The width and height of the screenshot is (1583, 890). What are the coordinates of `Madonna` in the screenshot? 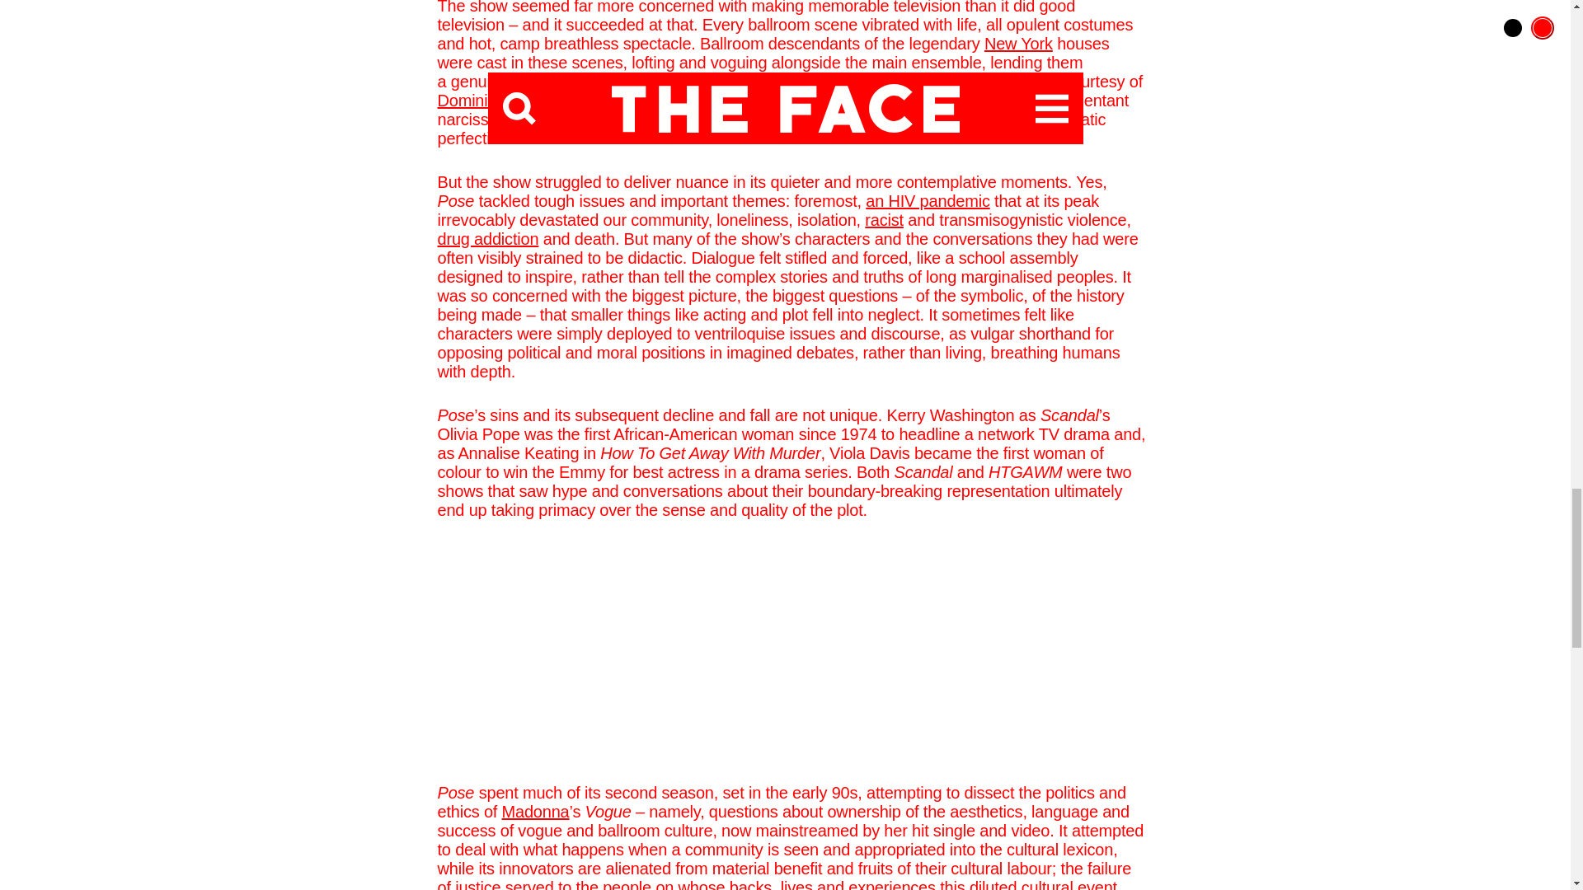 It's located at (536, 811).